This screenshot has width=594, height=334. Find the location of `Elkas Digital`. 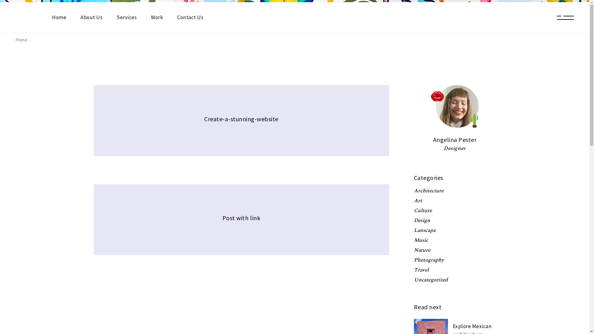

Elkas Digital is located at coordinates (179, 268).